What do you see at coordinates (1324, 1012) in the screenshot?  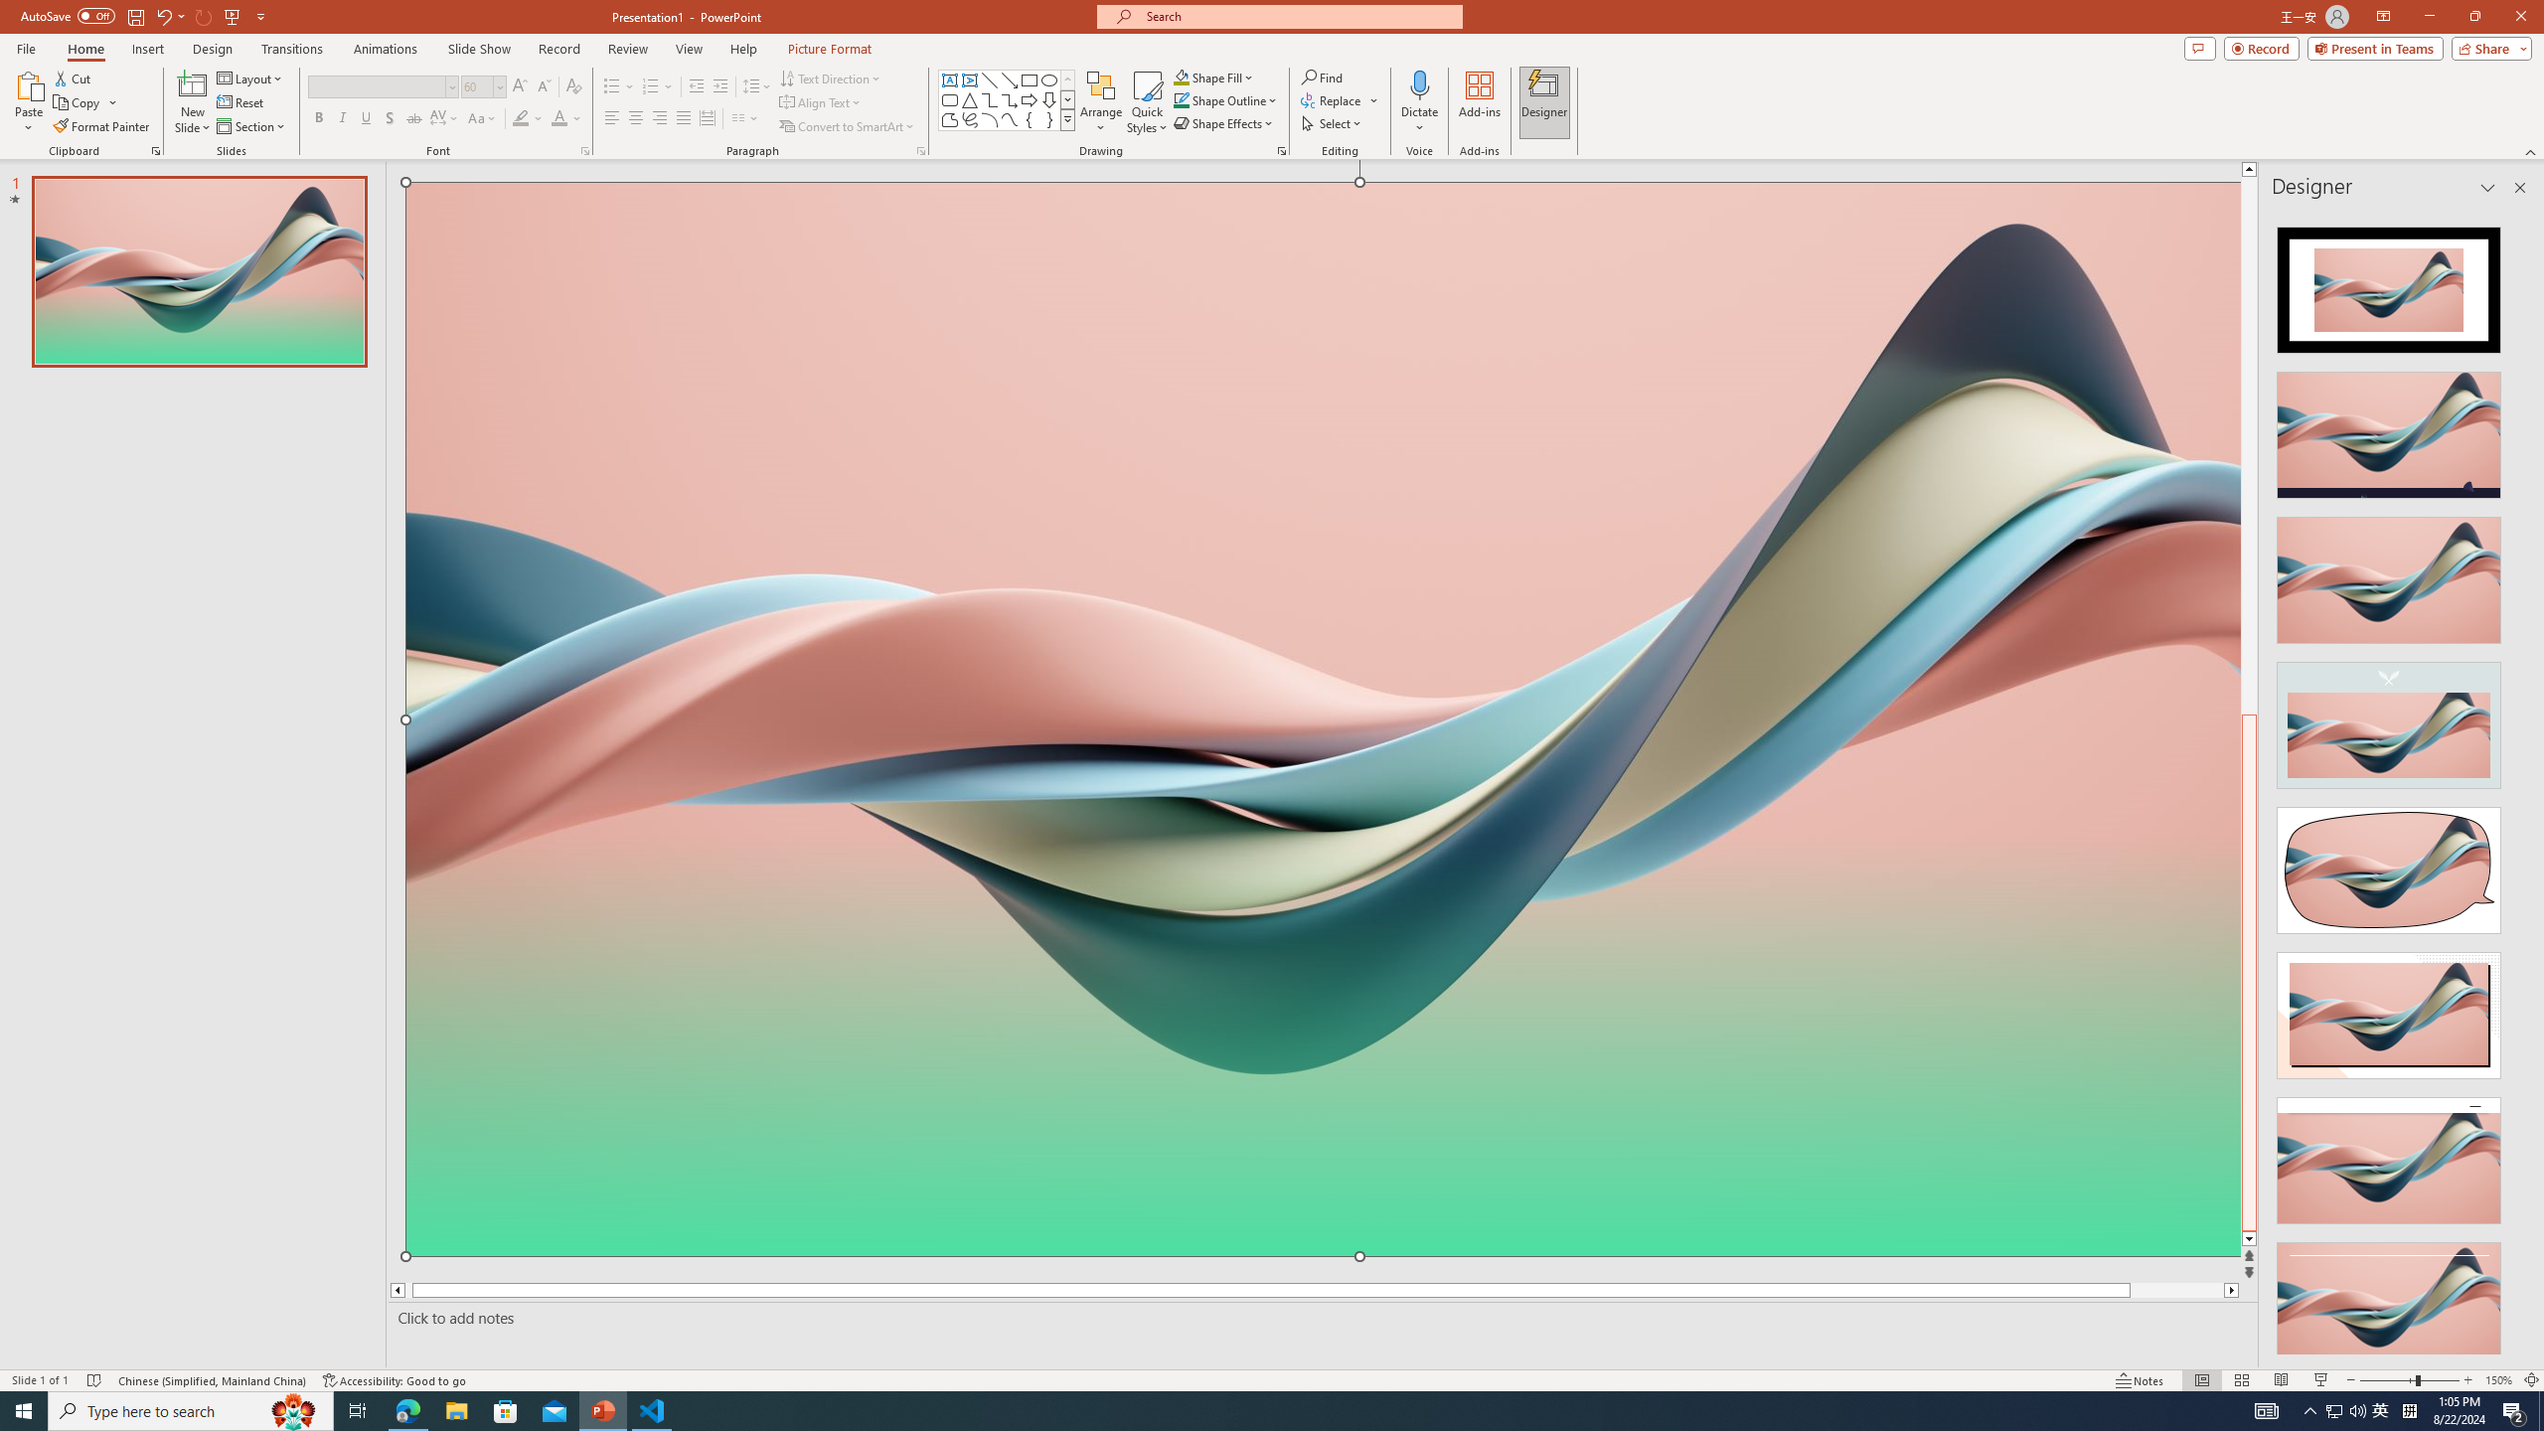 I see `Decorative Locked` at bounding box center [1324, 1012].